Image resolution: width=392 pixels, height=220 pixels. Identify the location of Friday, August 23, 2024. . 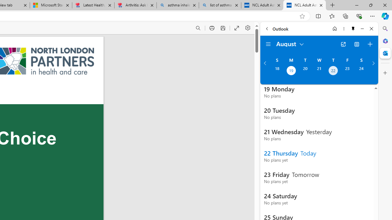
(347, 71).